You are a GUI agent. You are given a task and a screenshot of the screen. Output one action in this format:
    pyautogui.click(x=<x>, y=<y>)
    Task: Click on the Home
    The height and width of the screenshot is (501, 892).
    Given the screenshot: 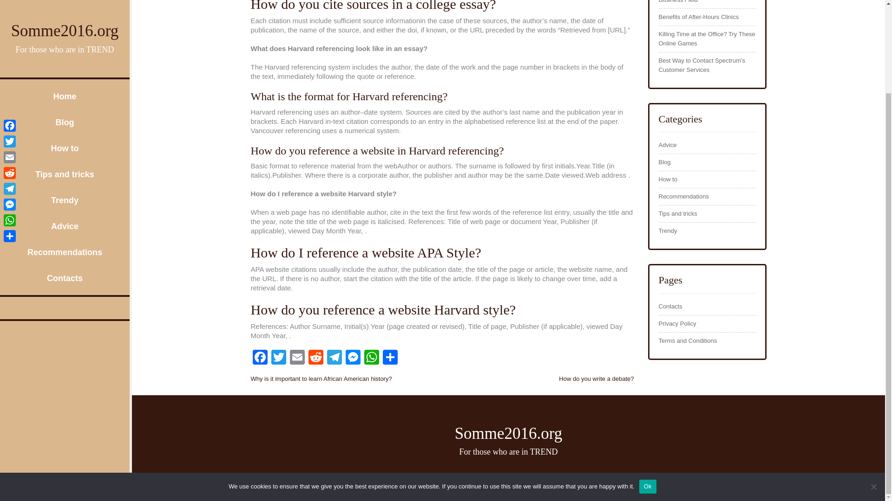 What is the action you would take?
    pyautogui.click(x=65, y=1)
    